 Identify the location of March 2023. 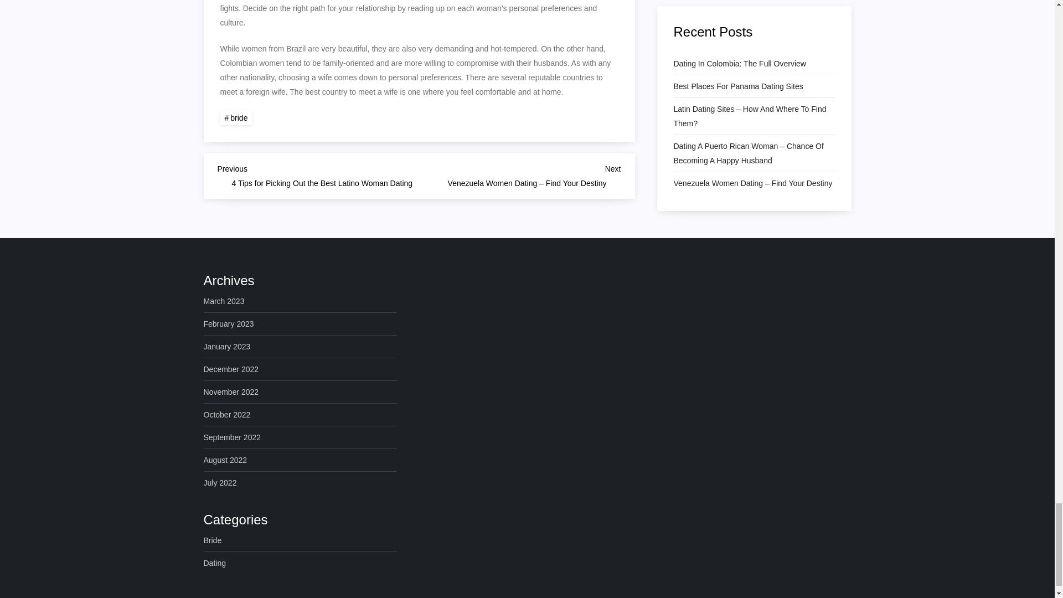
(224, 301).